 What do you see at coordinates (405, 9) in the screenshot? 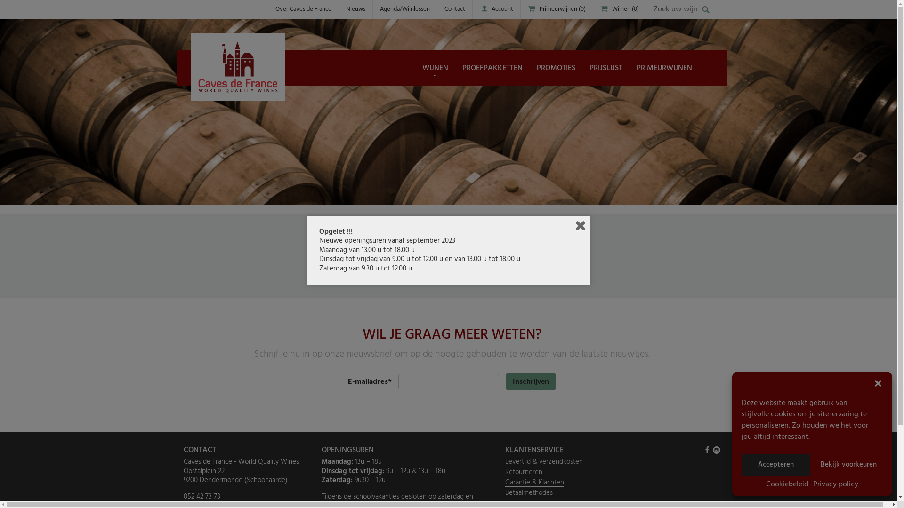
I see `Agenda/Wijnlessen` at bounding box center [405, 9].